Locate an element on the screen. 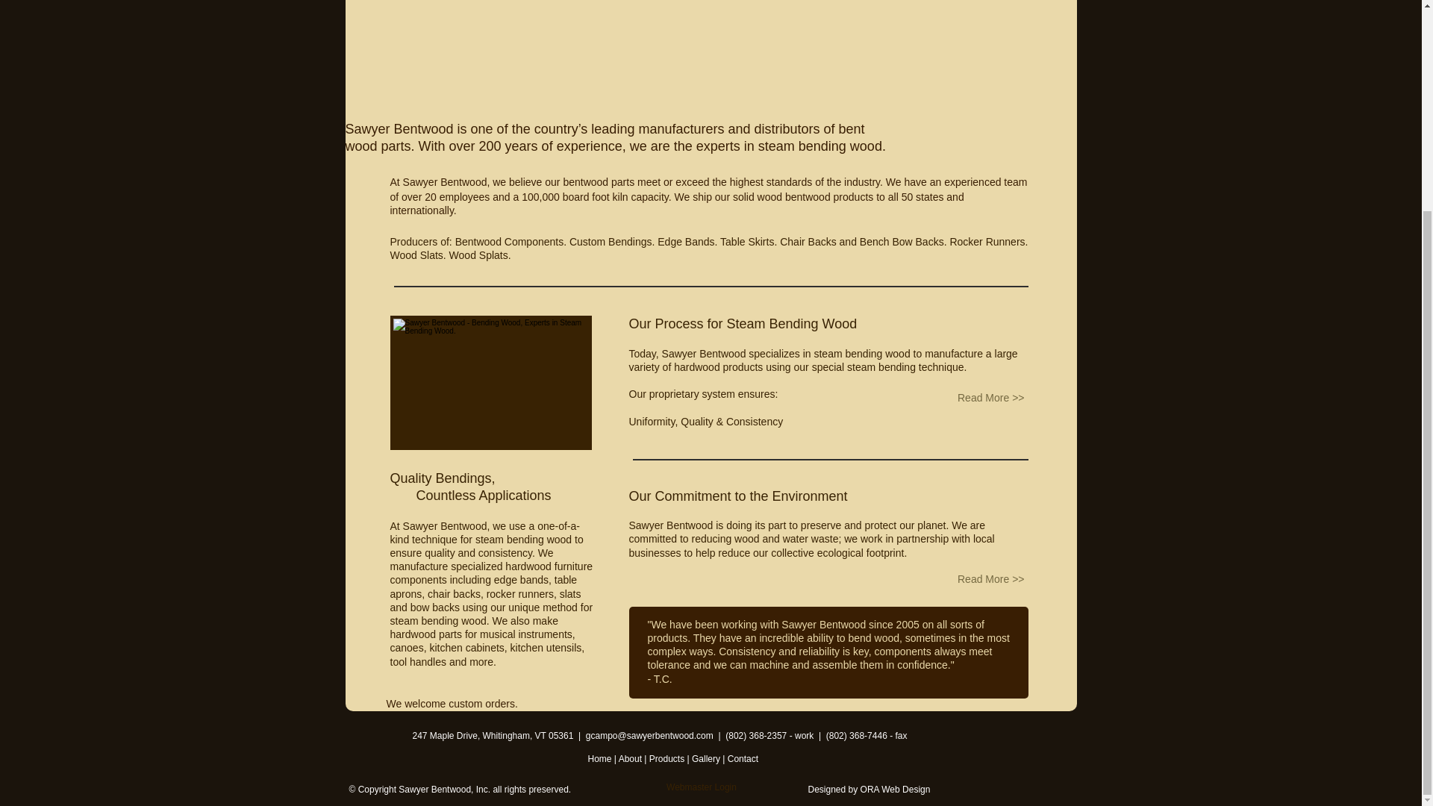  Home is located at coordinates (601, 758).